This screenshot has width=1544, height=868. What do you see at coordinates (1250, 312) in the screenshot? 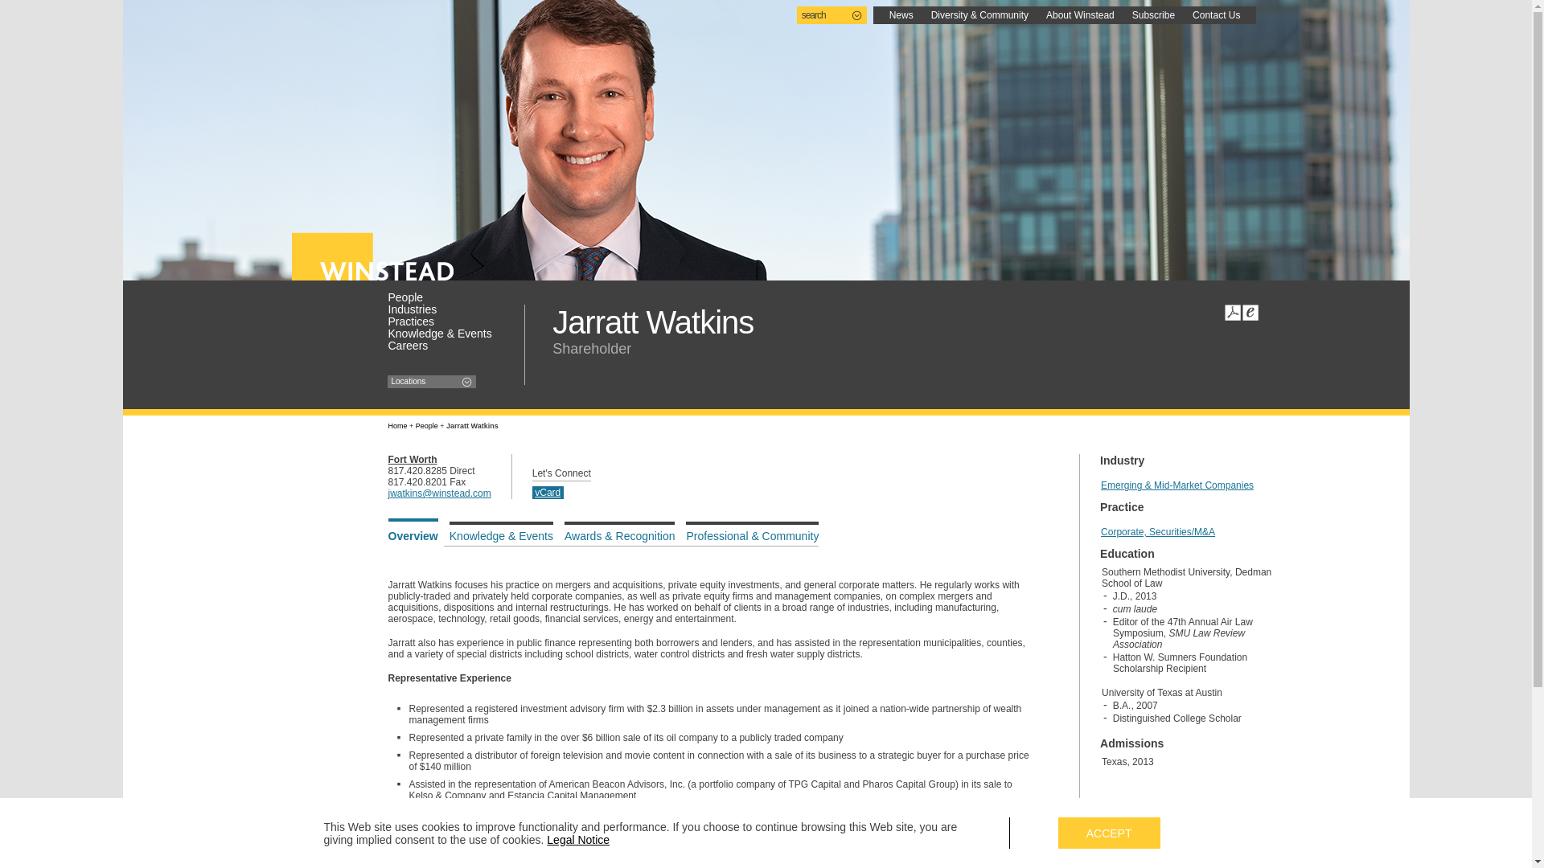
I see `Email Page` at bounding box center [1250, 312].